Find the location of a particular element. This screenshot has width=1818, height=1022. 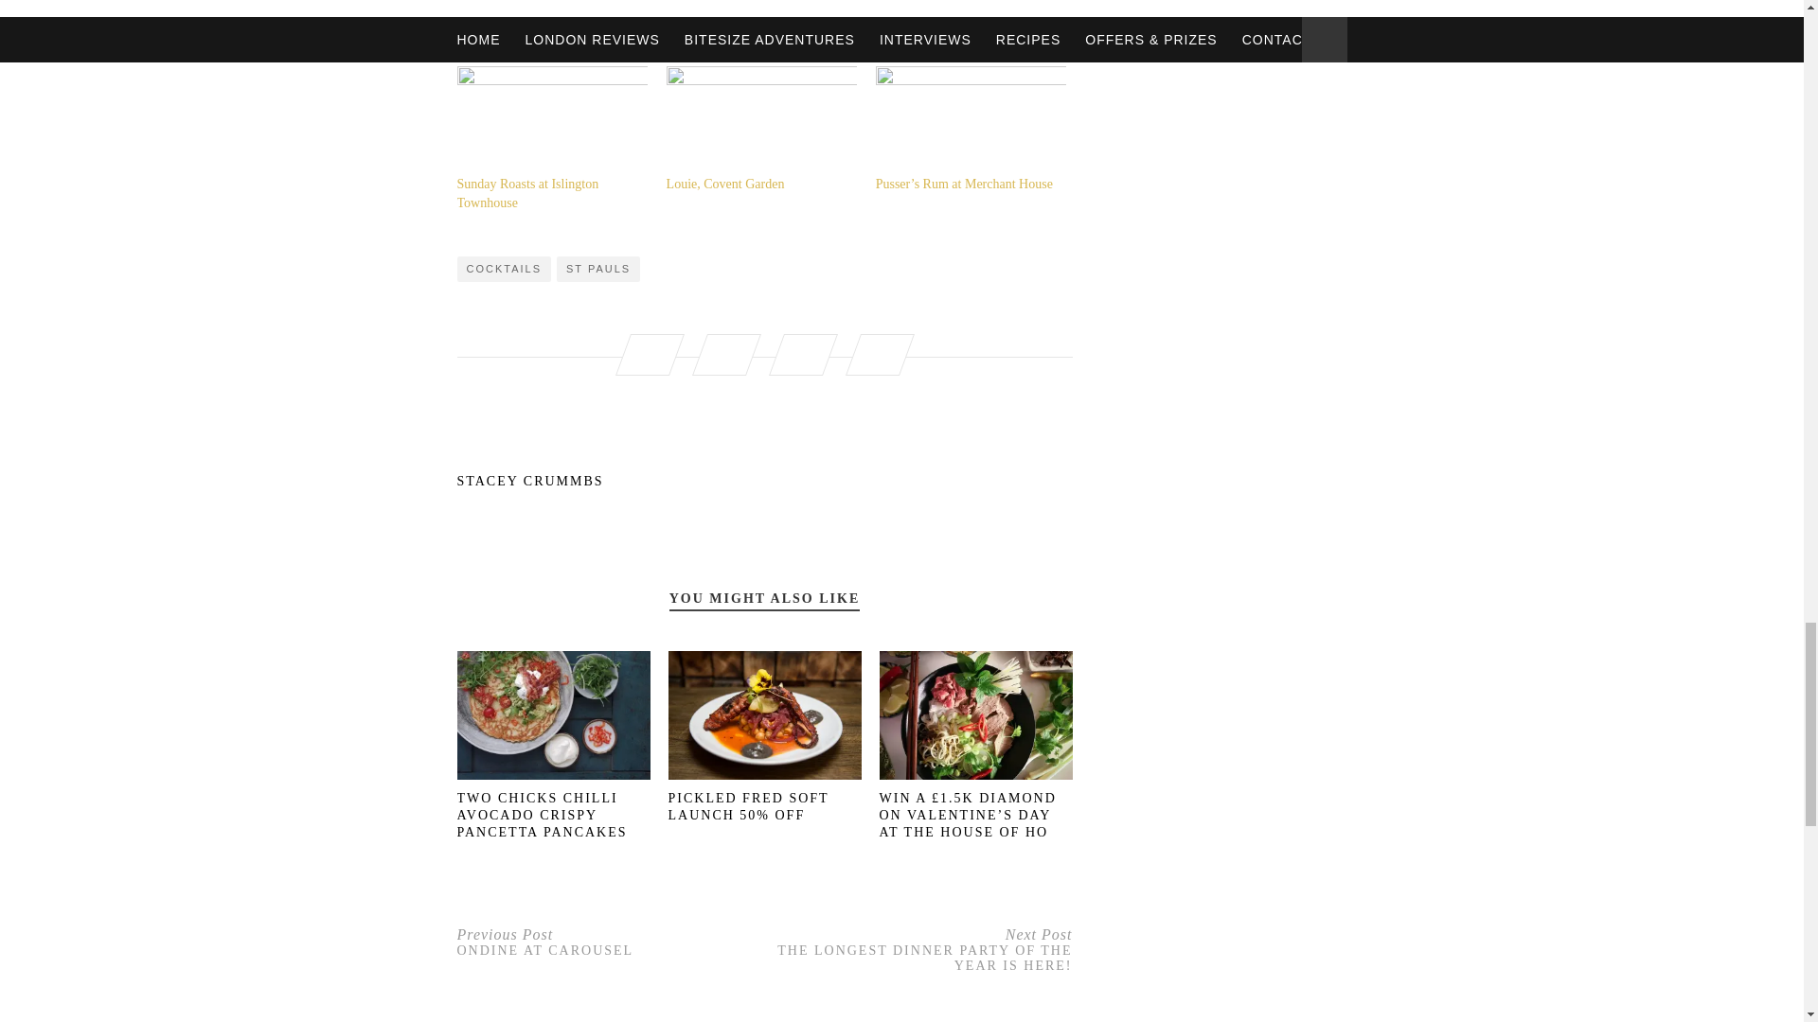

Sunday Roasts at Islington Townhouse is located at coordinates (526, 193).